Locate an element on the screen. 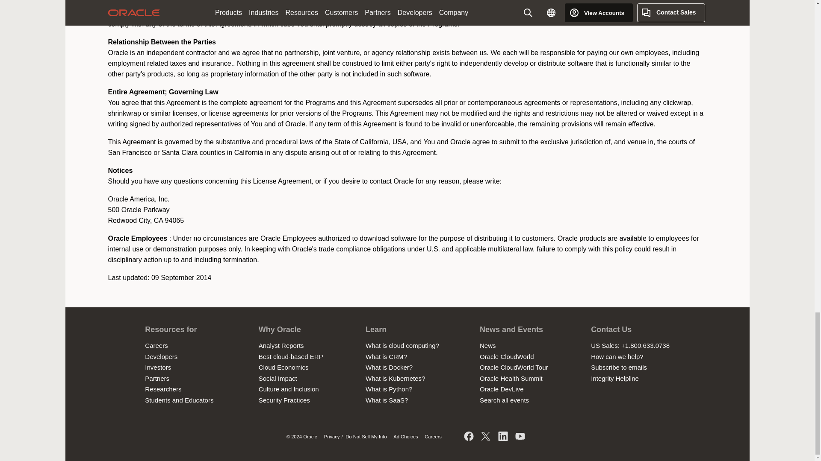 Image resolution: width=821 pixels, height=461 pixels. Follow Oracle on Twitter is located at coordinates (486, 437).